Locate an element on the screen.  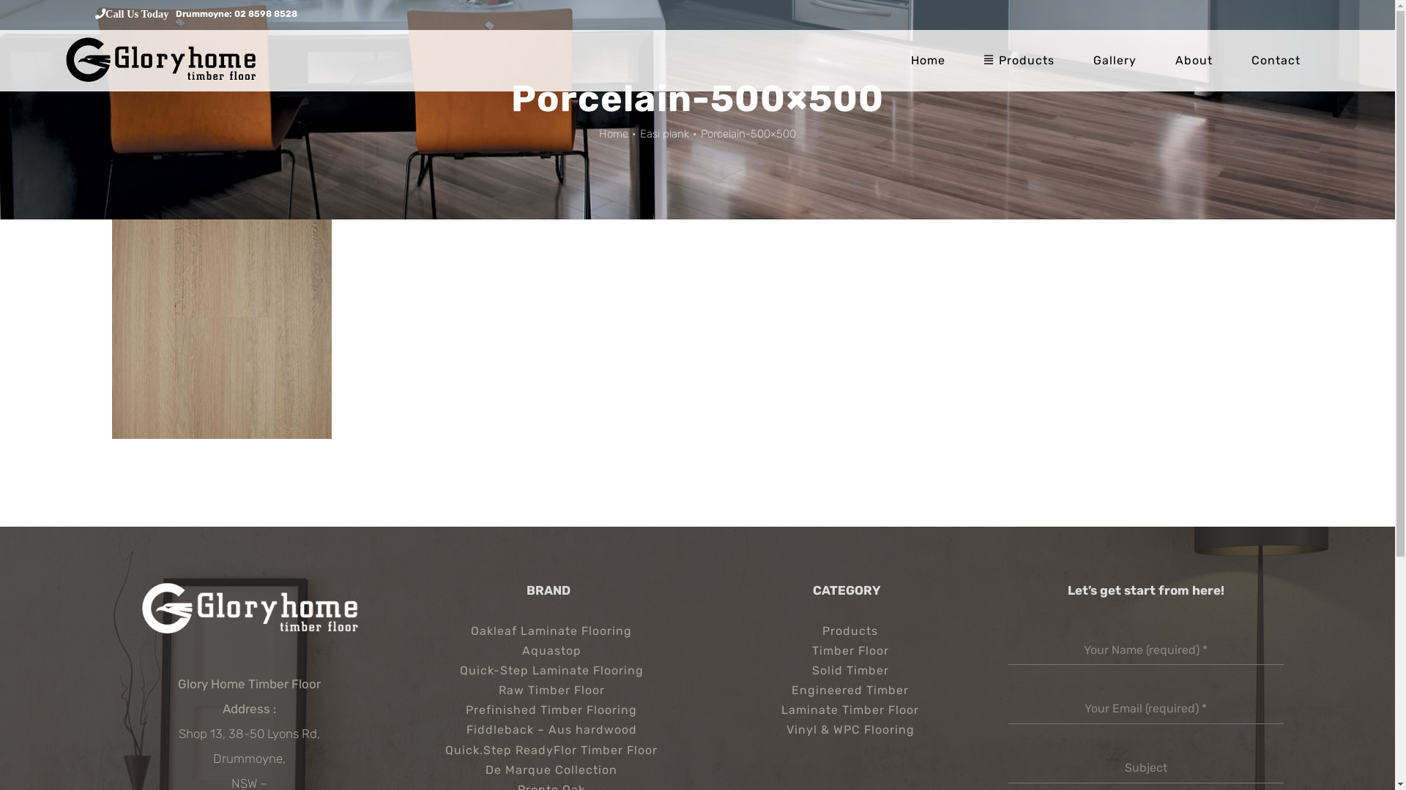
Gallery is located at coordinates (1115, 60).